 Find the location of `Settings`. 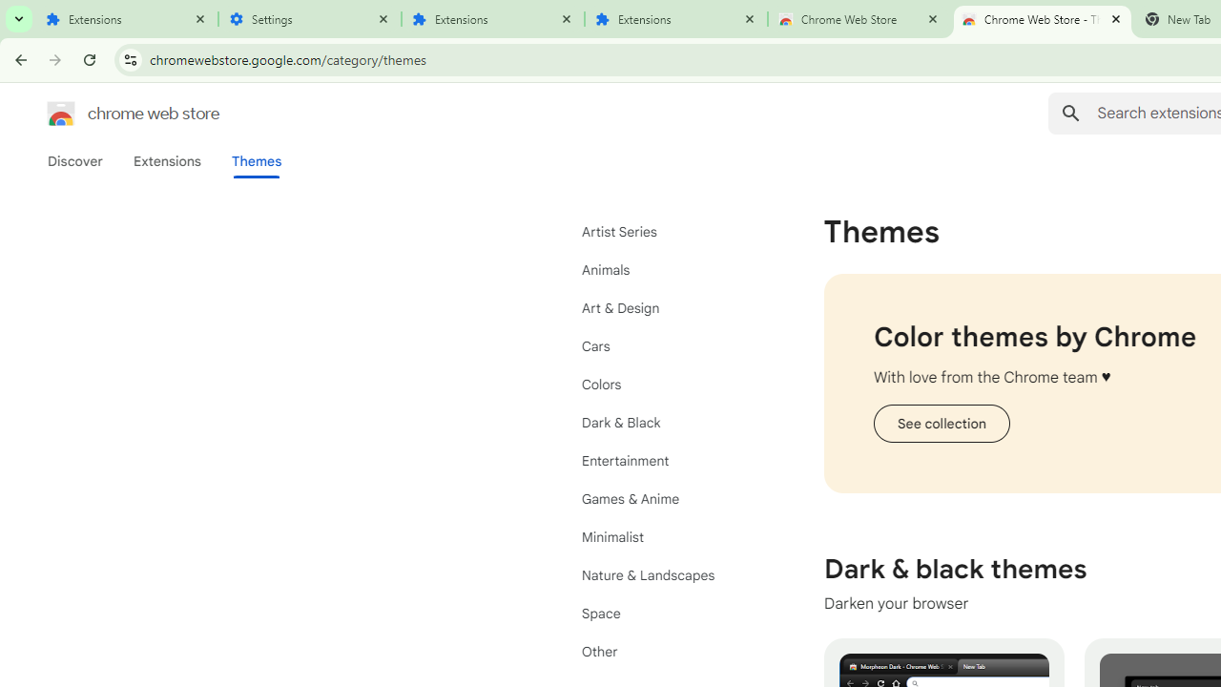

Settings is located at coordinates (310, 19).